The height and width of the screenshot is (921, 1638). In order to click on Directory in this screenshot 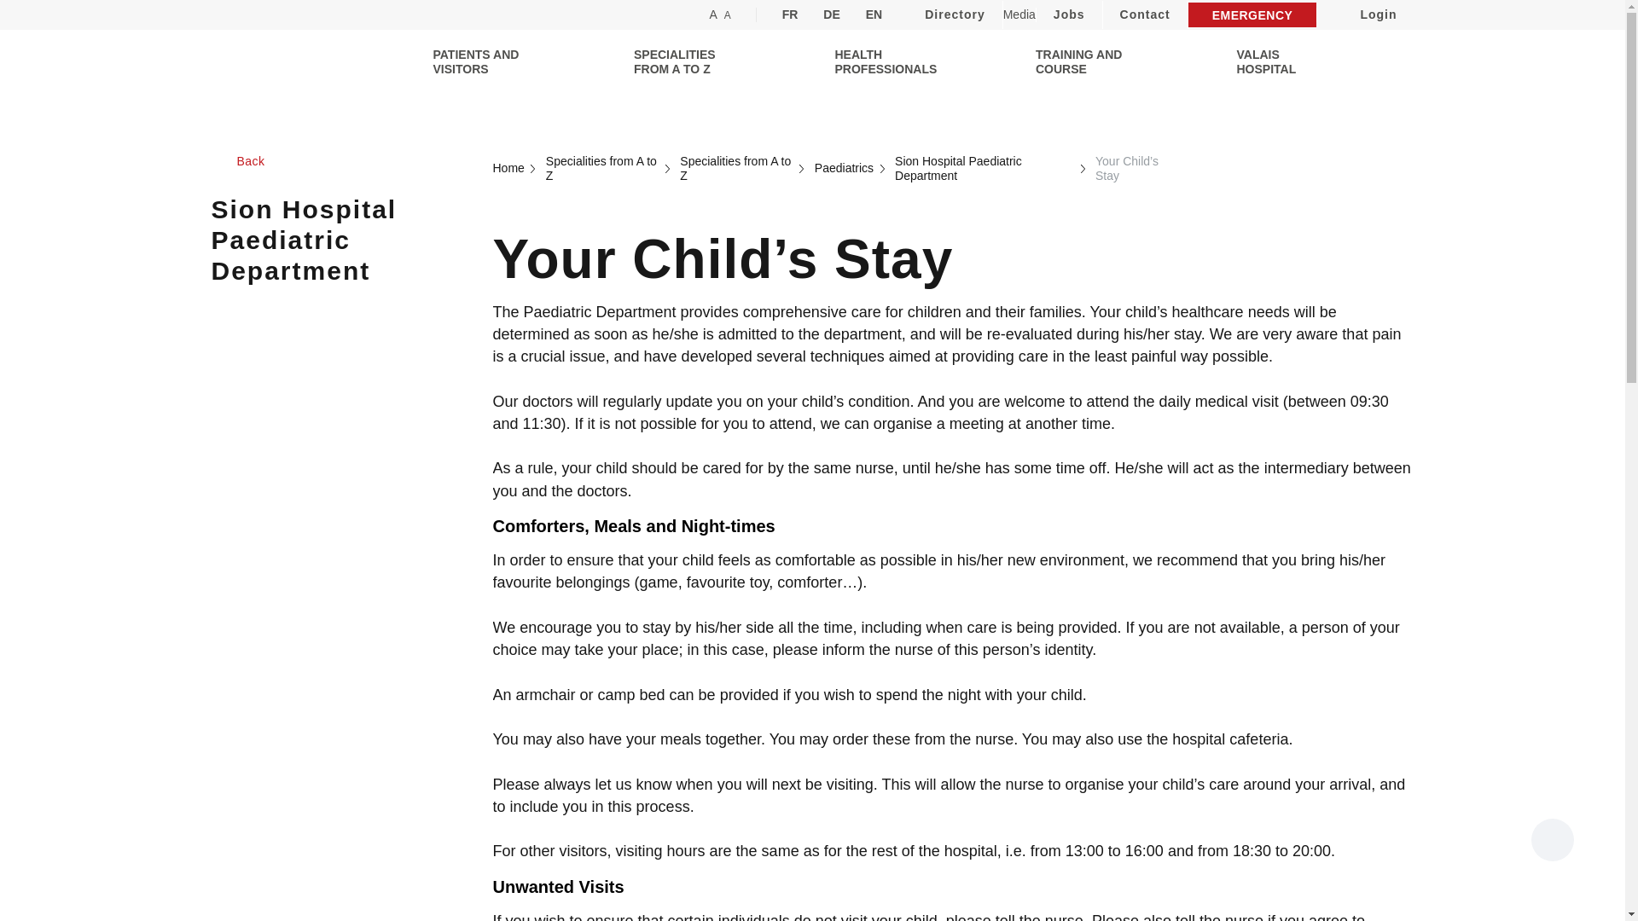, I will do `click(954, 14)`.